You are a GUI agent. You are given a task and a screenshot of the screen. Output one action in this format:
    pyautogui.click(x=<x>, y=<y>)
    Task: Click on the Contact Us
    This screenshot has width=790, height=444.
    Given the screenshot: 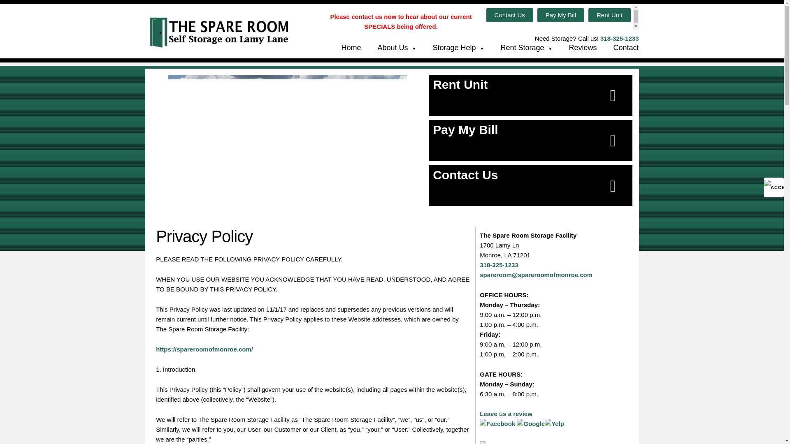 What is the action you would take?
    pyautogui.click(x=531, y=186)
    